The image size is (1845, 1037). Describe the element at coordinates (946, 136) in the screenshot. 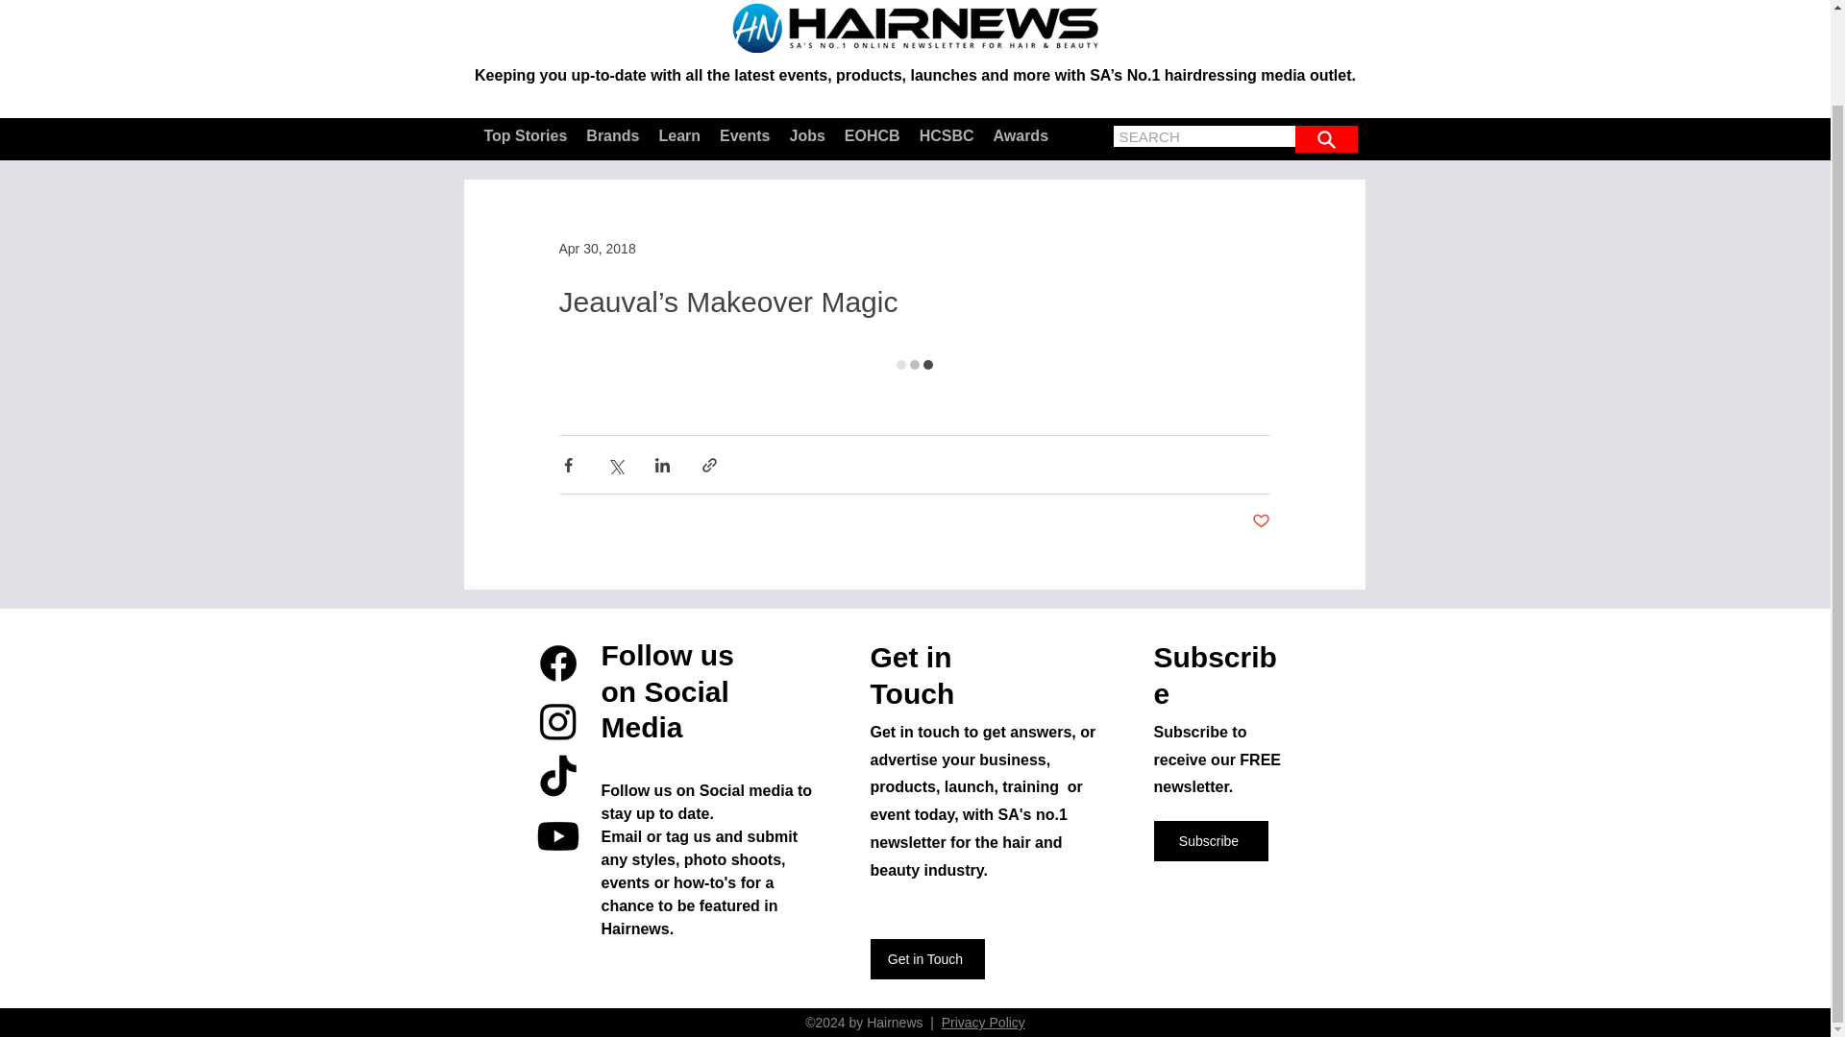

I see `HCSBC` at that location.